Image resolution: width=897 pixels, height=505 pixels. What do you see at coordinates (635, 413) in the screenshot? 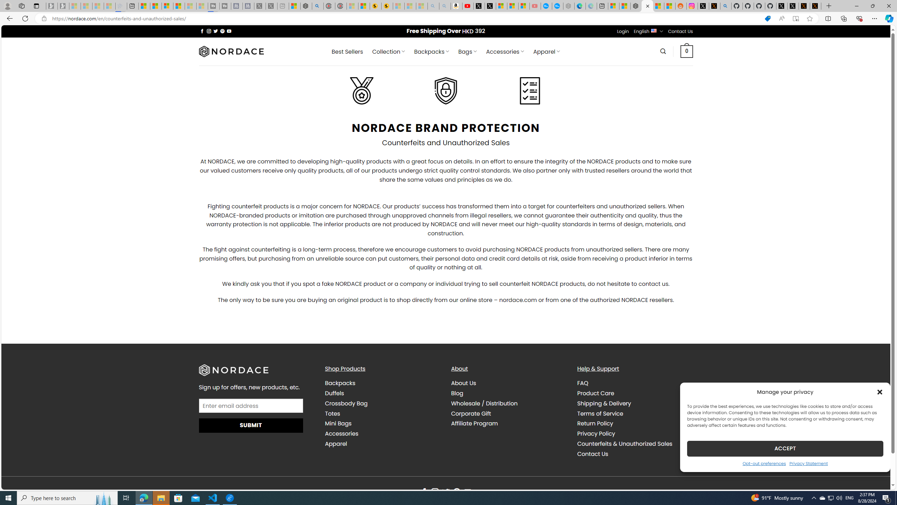
I see `Terms of Service` at bounding box center [635, 413].